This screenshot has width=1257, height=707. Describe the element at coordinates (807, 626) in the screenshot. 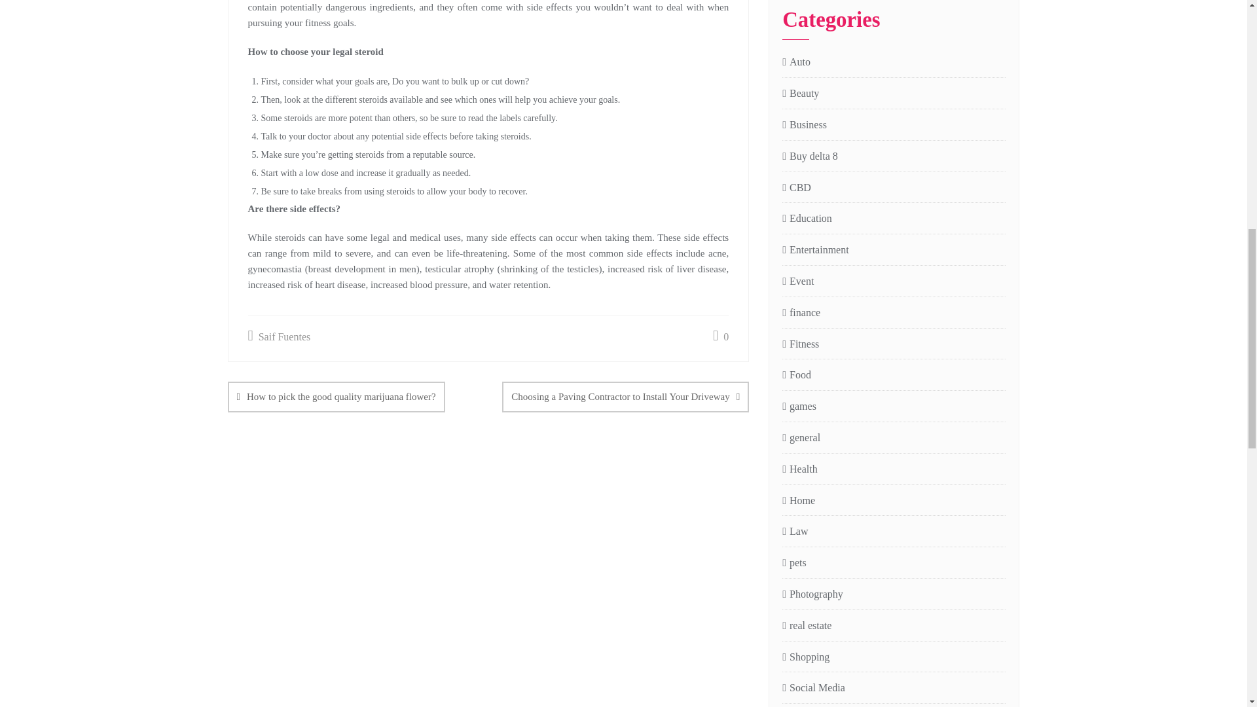

I see `real estate` at that location.